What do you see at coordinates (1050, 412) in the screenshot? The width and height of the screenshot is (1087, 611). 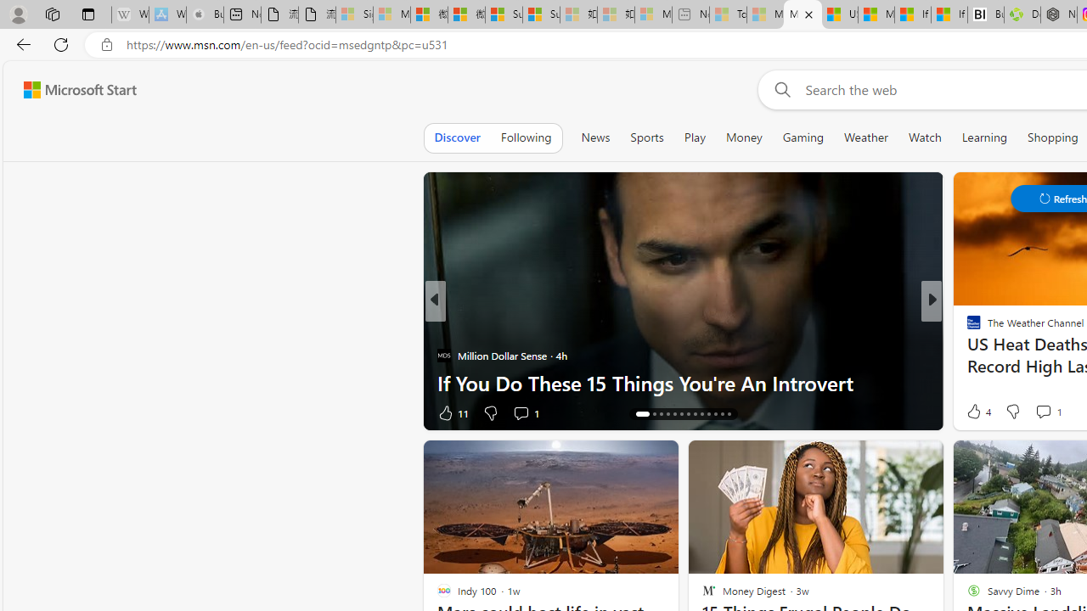 I see `View comments 1k Comment` at bounding box center [1050, 412].